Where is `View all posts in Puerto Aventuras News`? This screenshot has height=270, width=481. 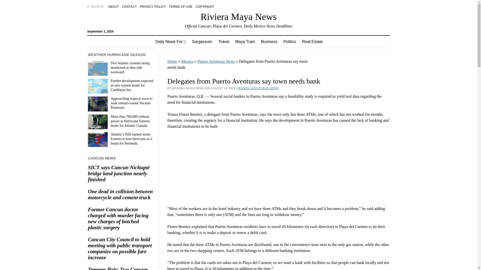
View all posts in Puerto Aventuras News is located at coordinates (258, 88).